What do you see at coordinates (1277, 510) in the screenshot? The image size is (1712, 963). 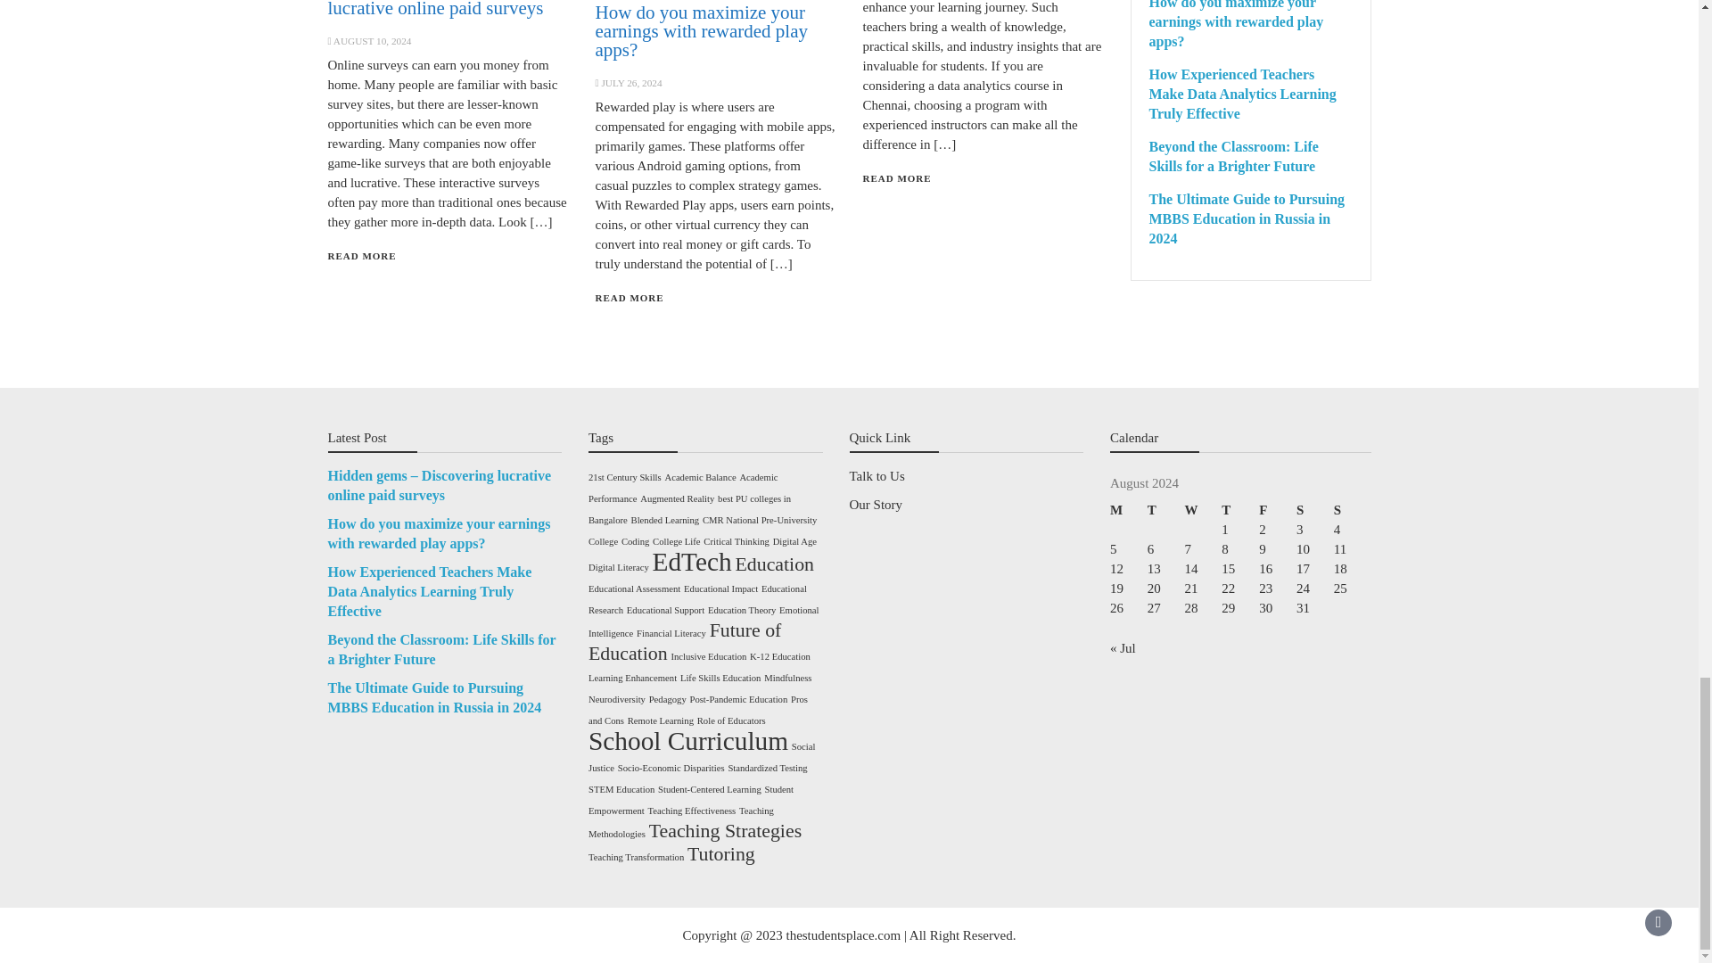 I see `Friday` at bounding box center [1277, 510].